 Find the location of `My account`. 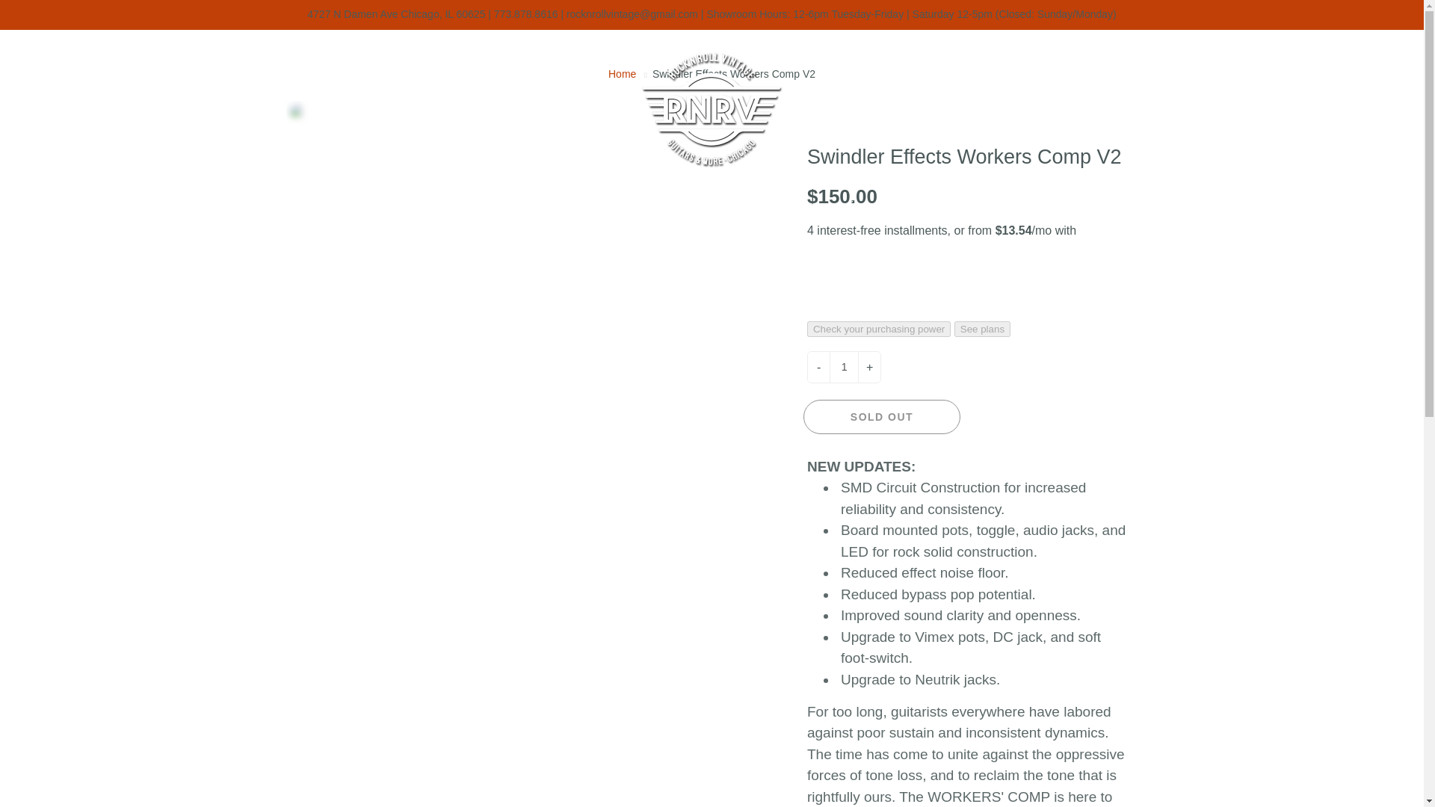

My account is located at coordinates (1360, 55).